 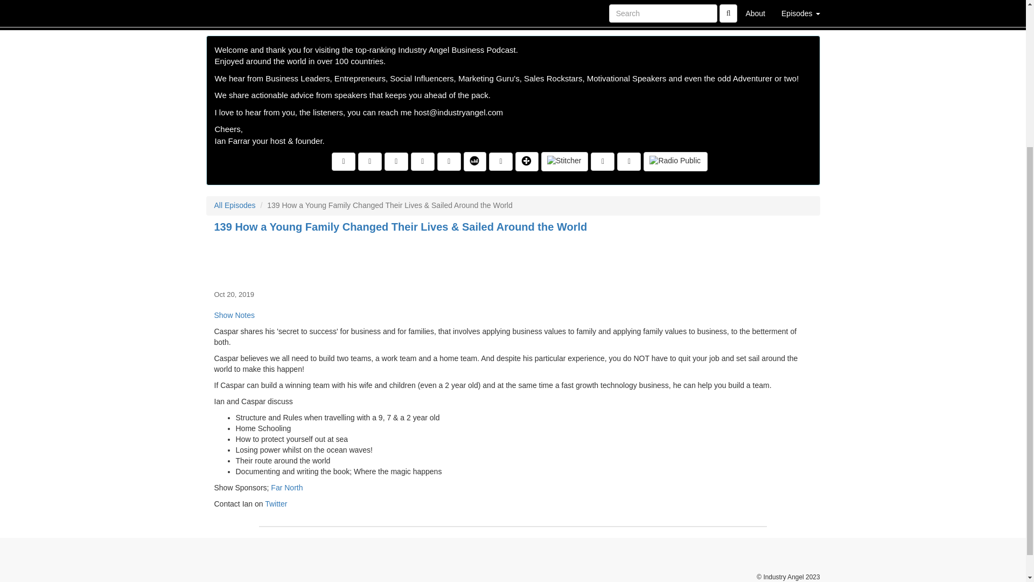 What do you see at coordinates (422, 162) in the screenshot?
I see `Email This Podcast` at bounding box center [422, 162].